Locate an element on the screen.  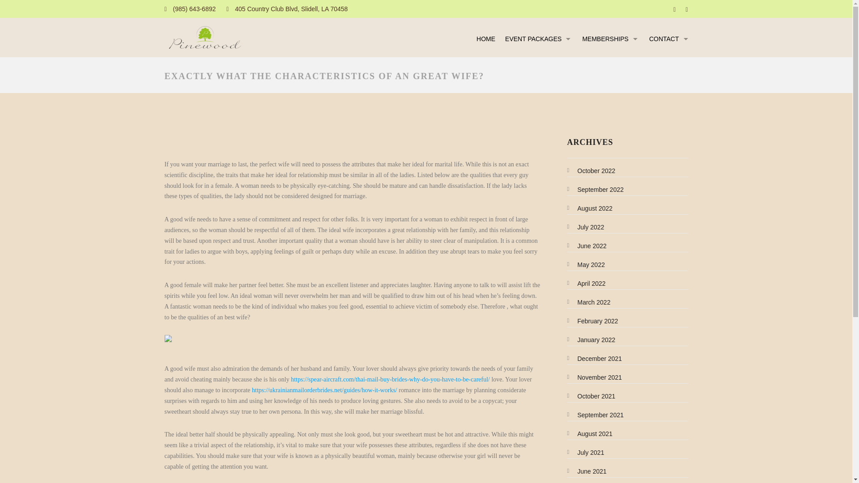
July 2021 is located at coordinates (586, 453).